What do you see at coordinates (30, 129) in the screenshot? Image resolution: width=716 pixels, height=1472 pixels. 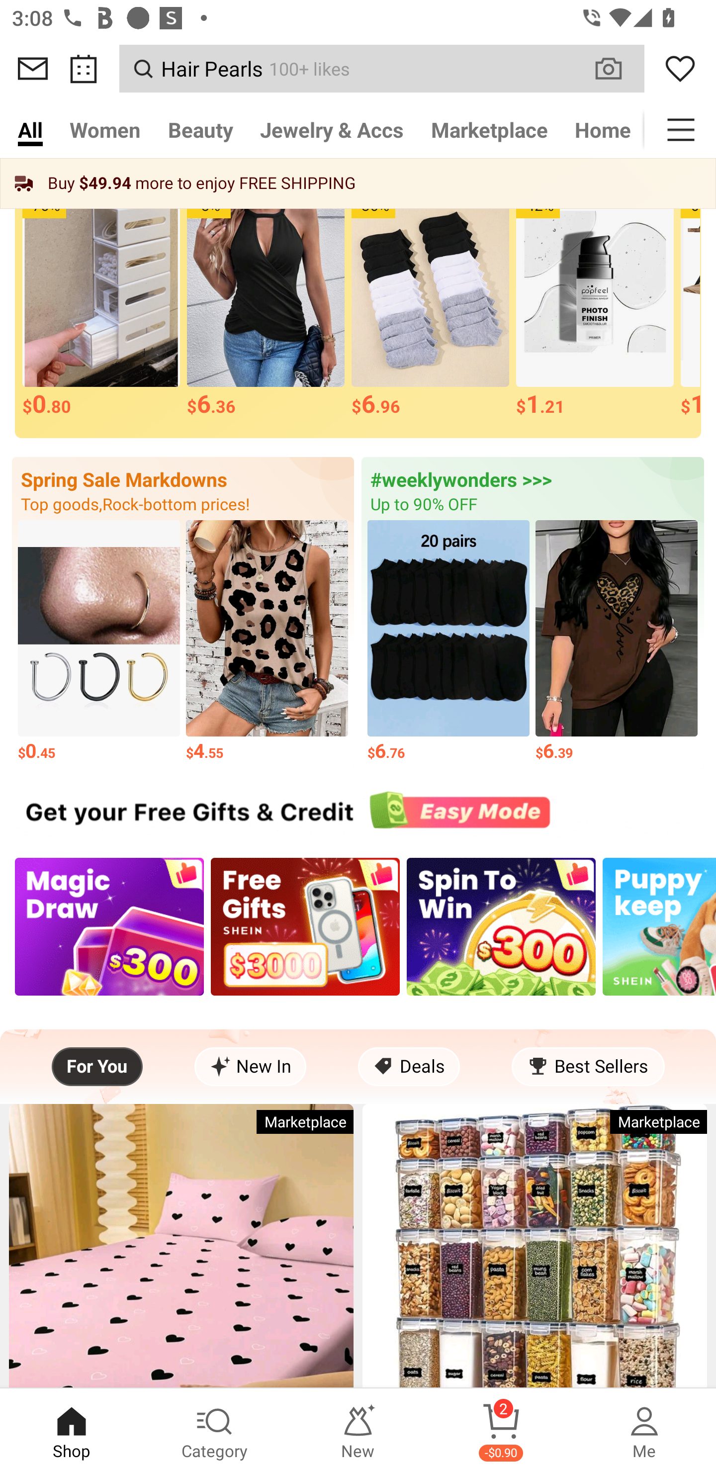 I see `All` at bounding box center [30, 129].